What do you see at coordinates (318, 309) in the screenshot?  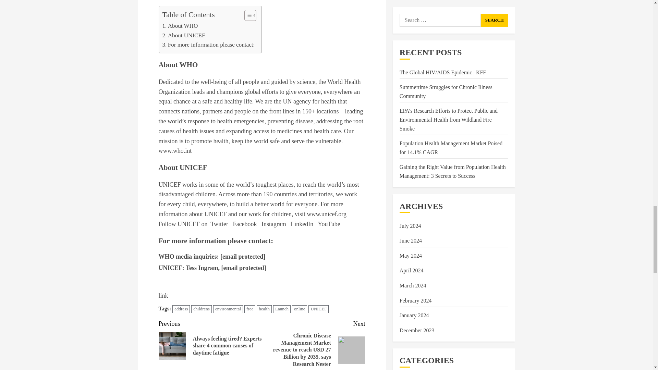 I see `UNICEF` at bounding box center [318, 309].